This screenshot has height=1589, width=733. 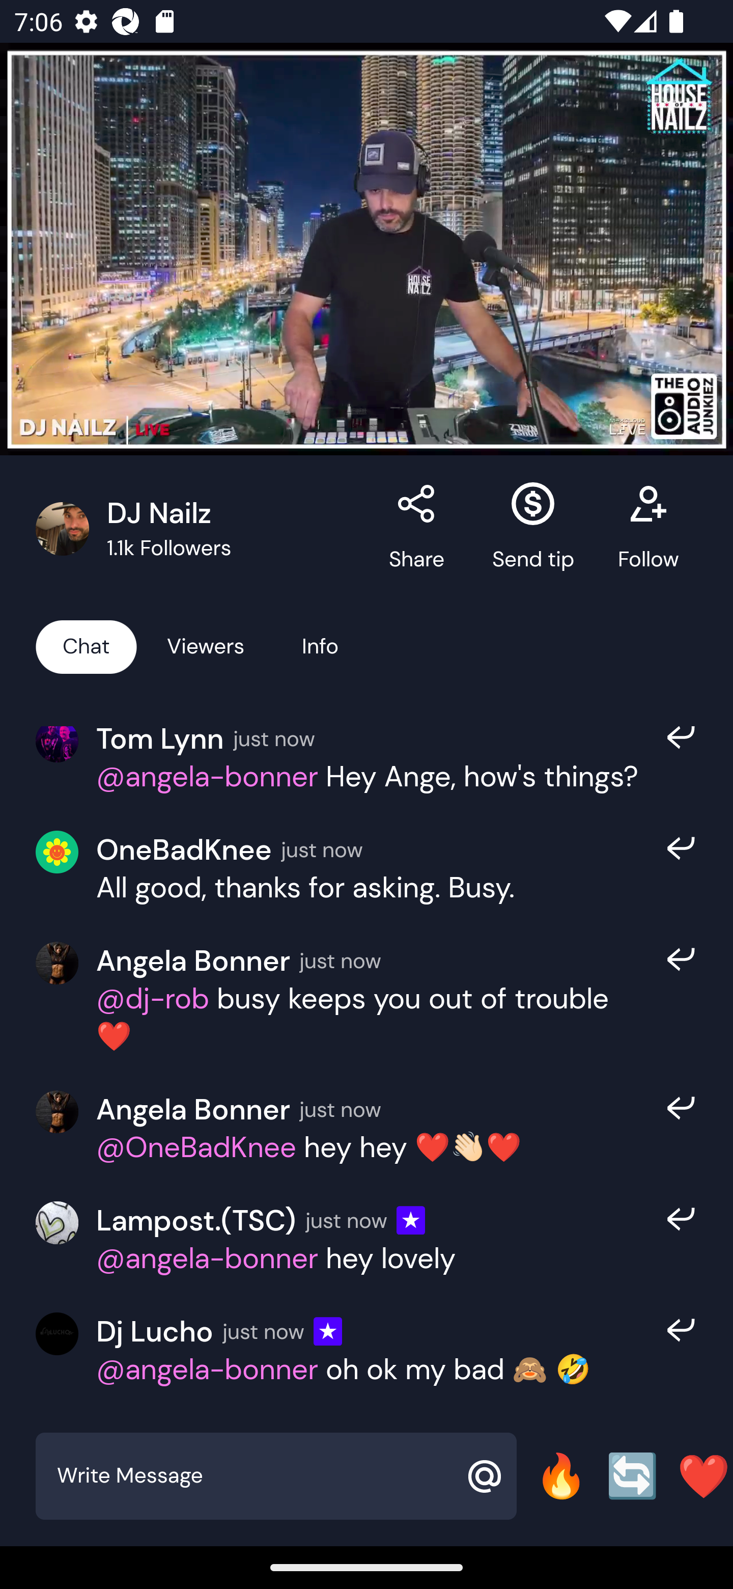 What do you see at coordinates (648, 529) in the screenshot?
I see `Follow` at bounding box center [648, 529].